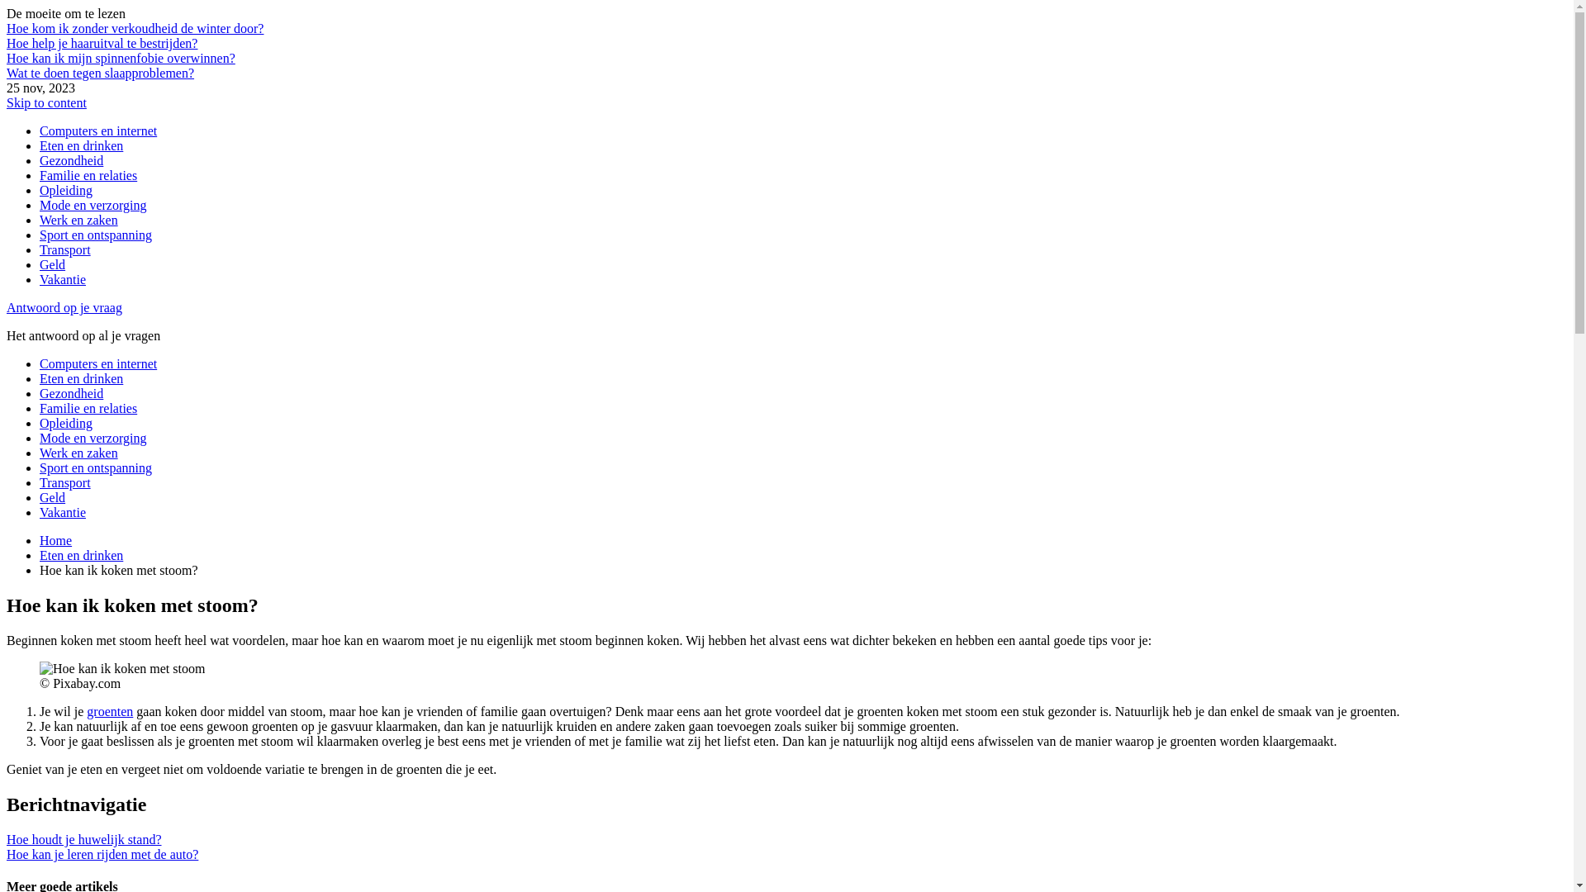 The height and width of the screenshot is (892, 1586). Describe the element at coordinates (53, 497) in the screenshot. I see `Geld` at that location.